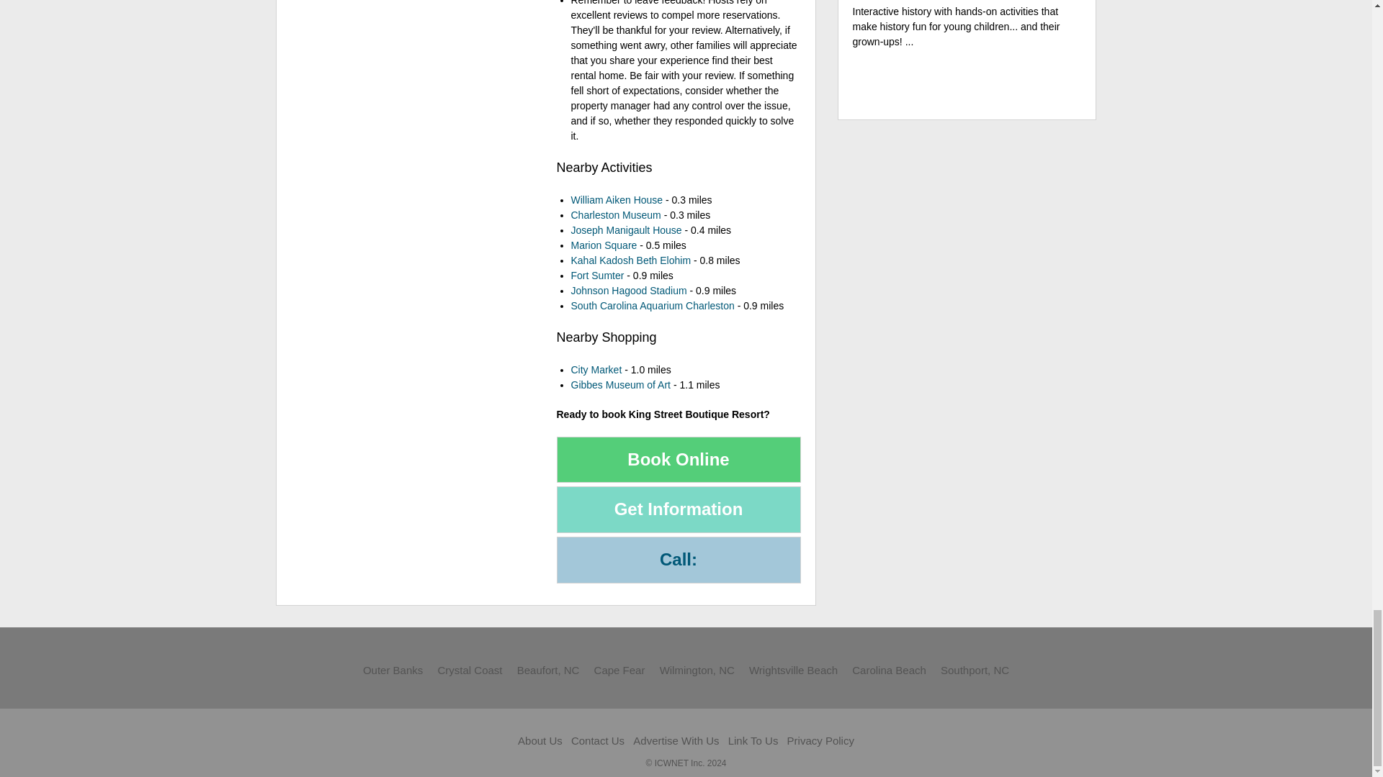 The height and width of the screenshot is (777, 1383). Describe the element at coordinates (603, 245) in the screenshot. I see `Marion Square` at that location.